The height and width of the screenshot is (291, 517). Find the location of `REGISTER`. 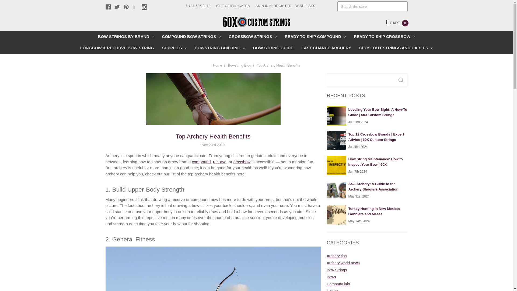

REGISTER is located at coordinates (282, 6).